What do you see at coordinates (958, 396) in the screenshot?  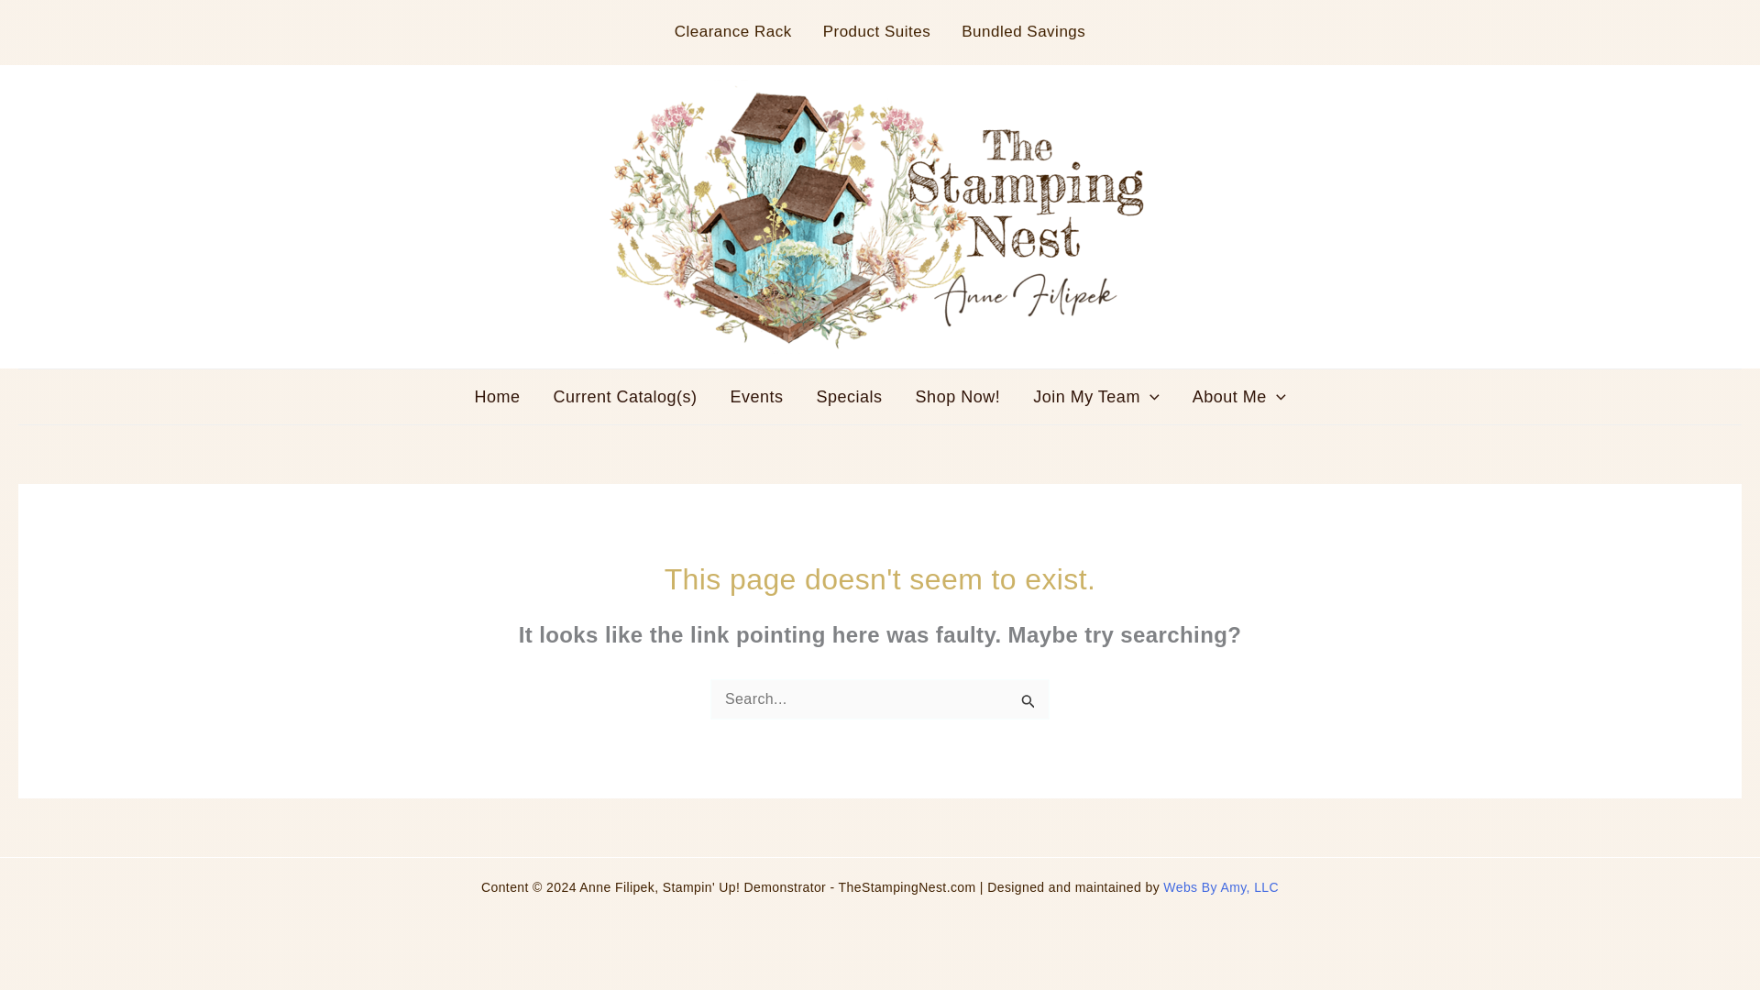 I see `Shop Now!` at bounding box center [958, 396].